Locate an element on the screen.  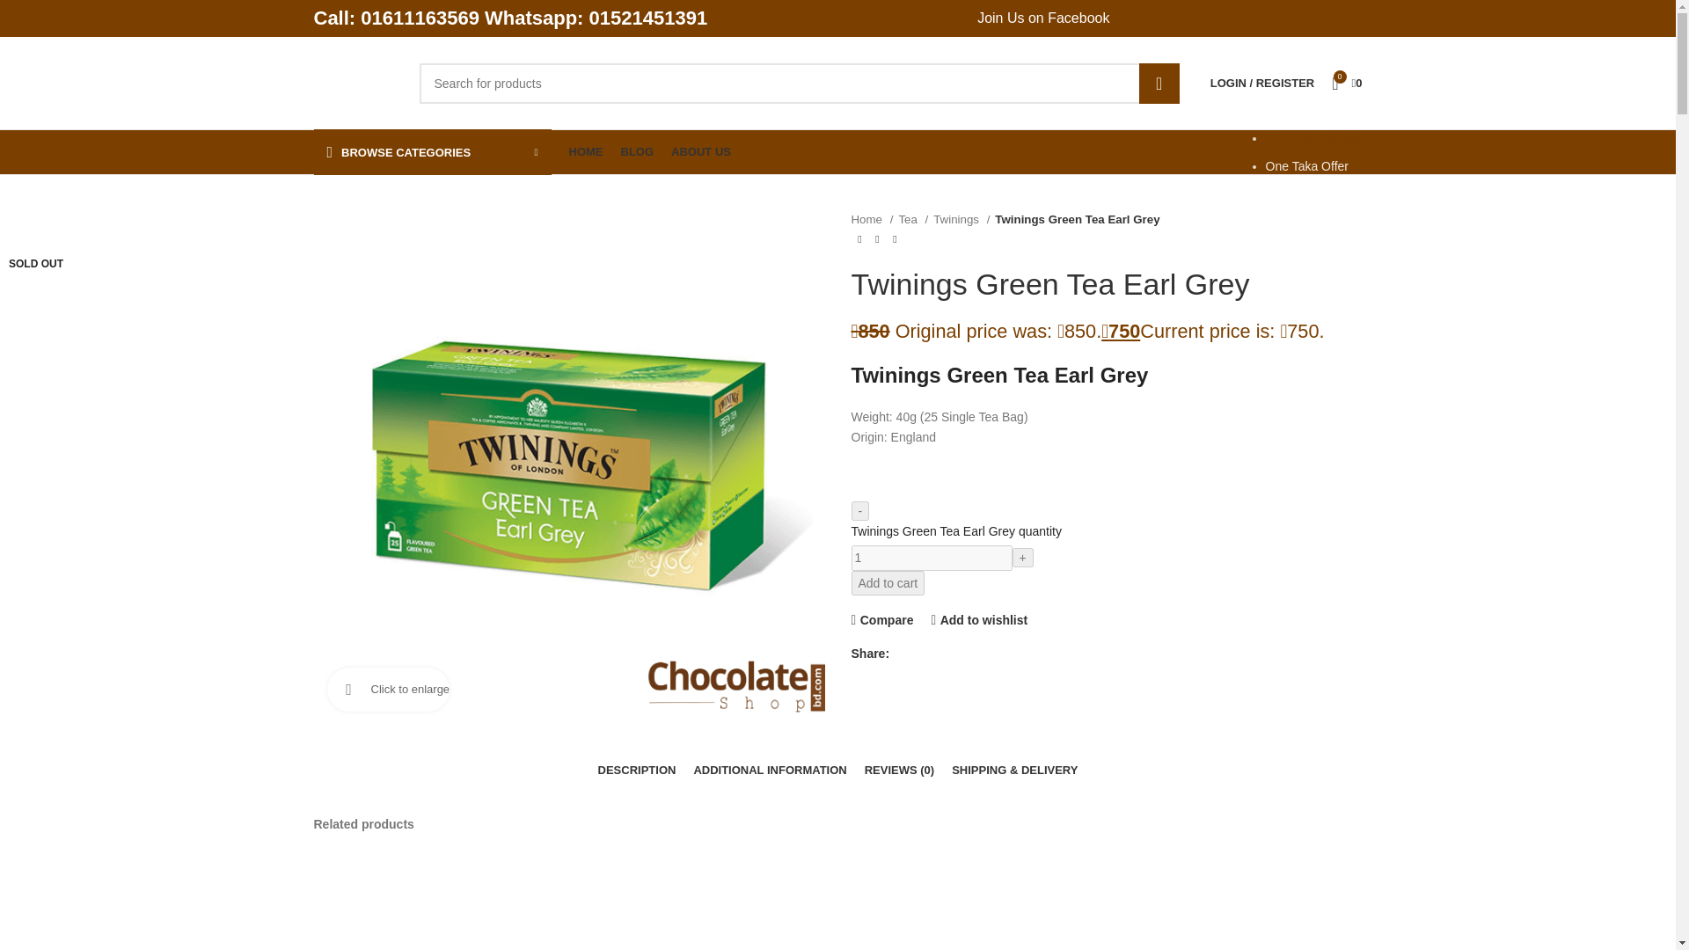
Search is located at coordinates (1159, 83).